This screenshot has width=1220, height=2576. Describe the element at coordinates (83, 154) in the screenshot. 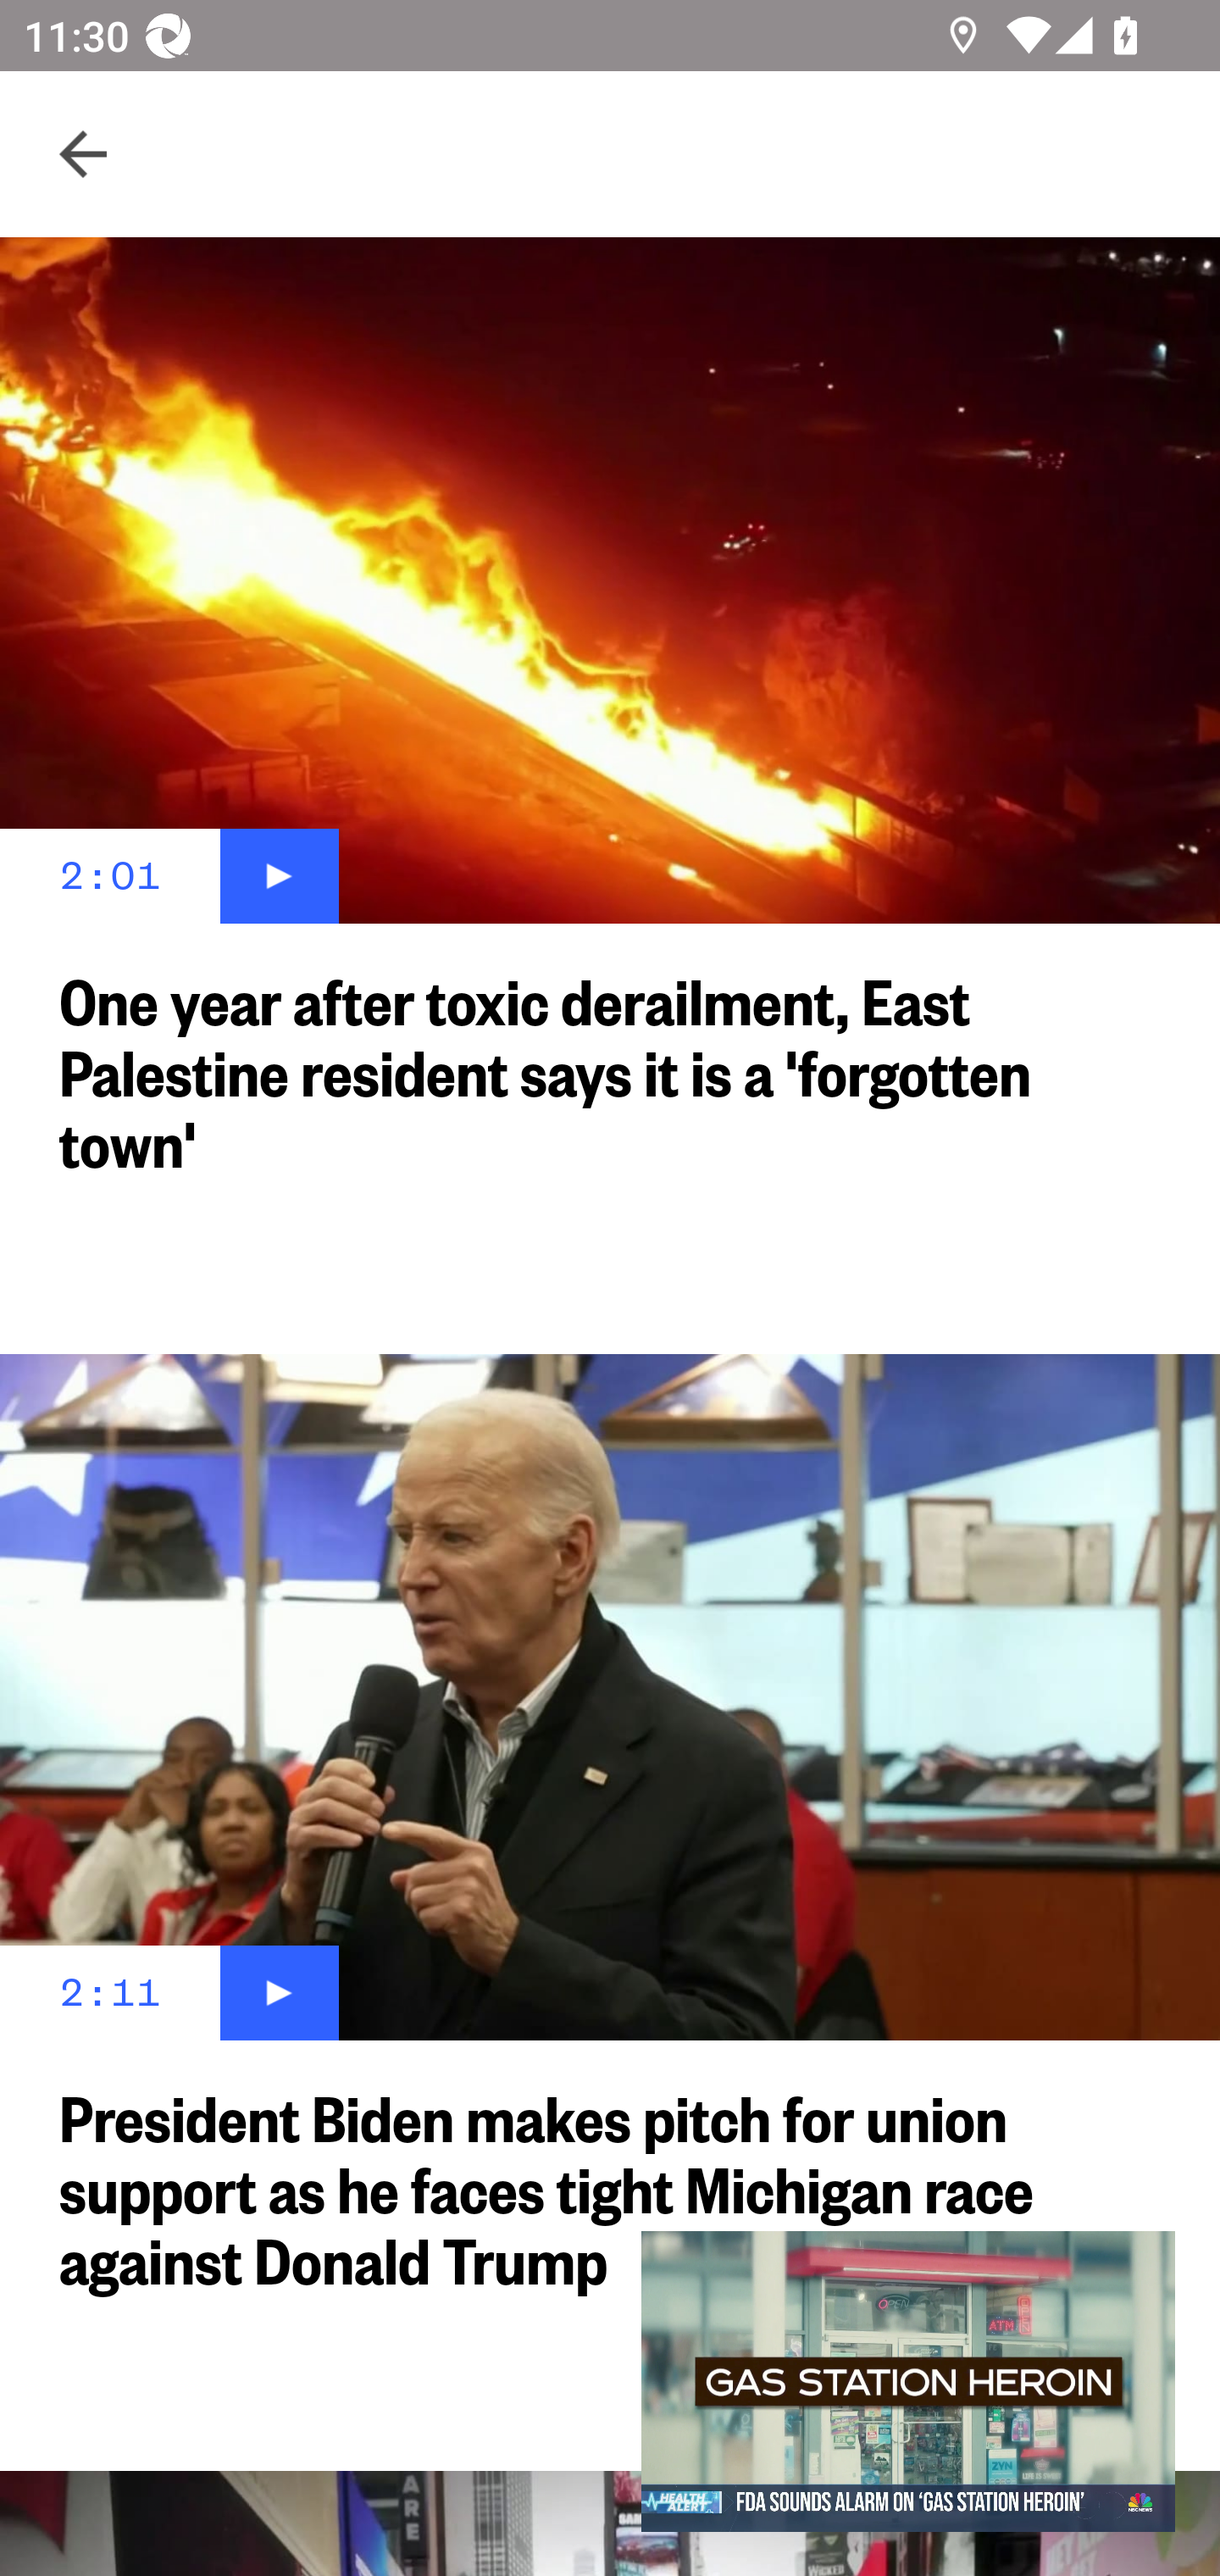

I see `Navigate up` at that location.